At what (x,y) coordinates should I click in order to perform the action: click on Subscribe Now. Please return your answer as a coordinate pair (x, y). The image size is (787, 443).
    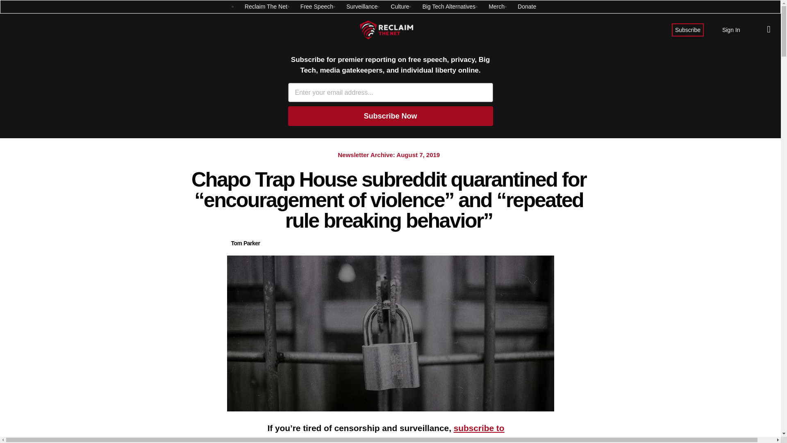
    Looking at the image, I should click on (390, 116).